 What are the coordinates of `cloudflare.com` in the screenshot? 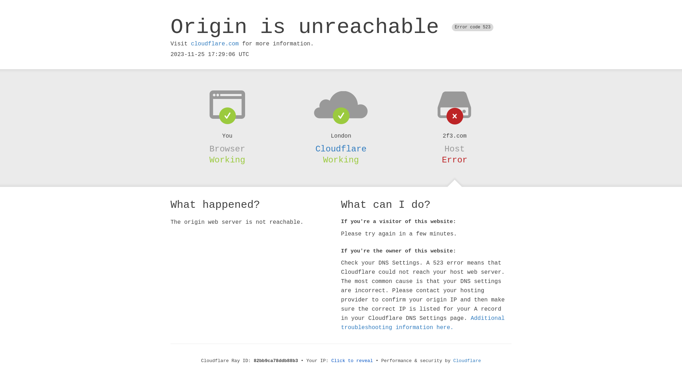 It's located at (215, 44).